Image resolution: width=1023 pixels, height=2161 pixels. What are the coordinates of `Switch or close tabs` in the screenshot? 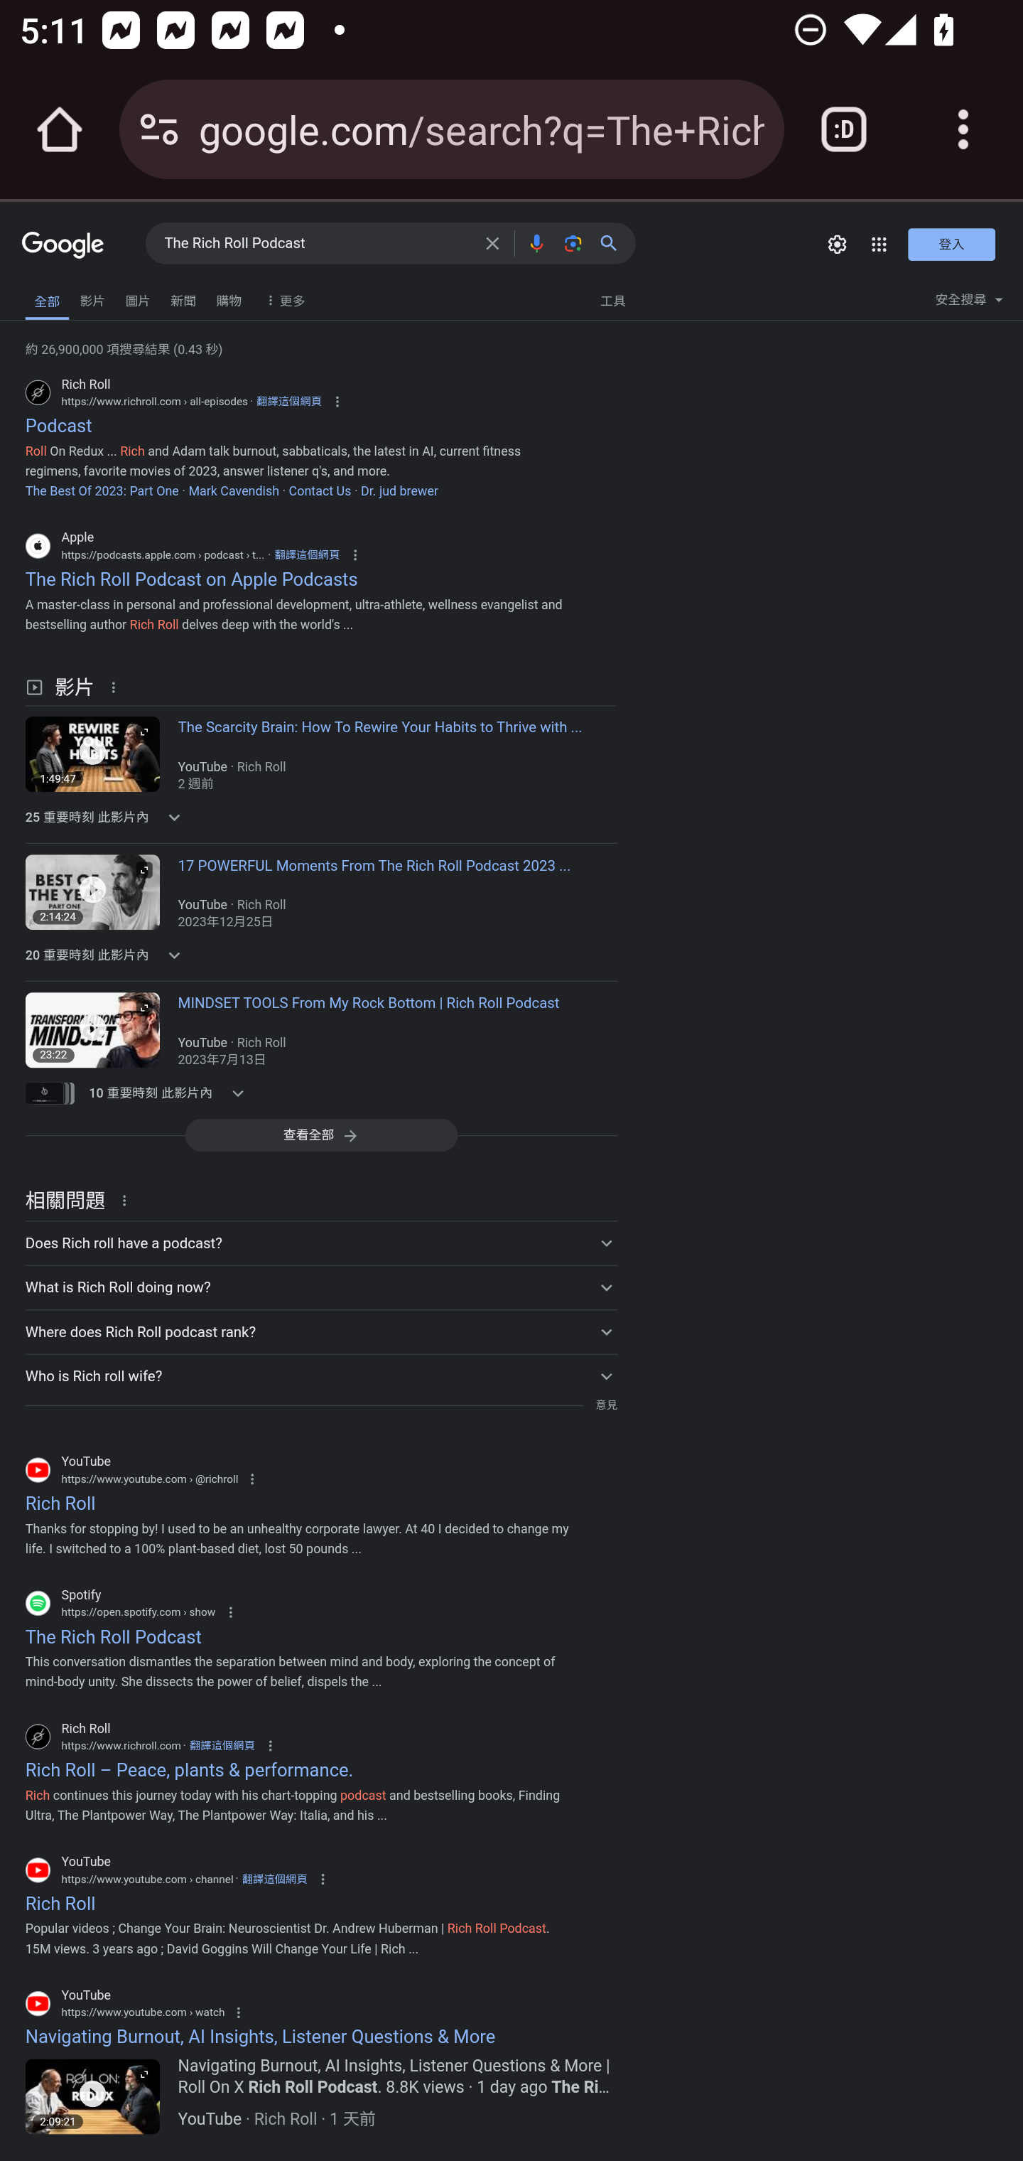 It's located at (844, 129).